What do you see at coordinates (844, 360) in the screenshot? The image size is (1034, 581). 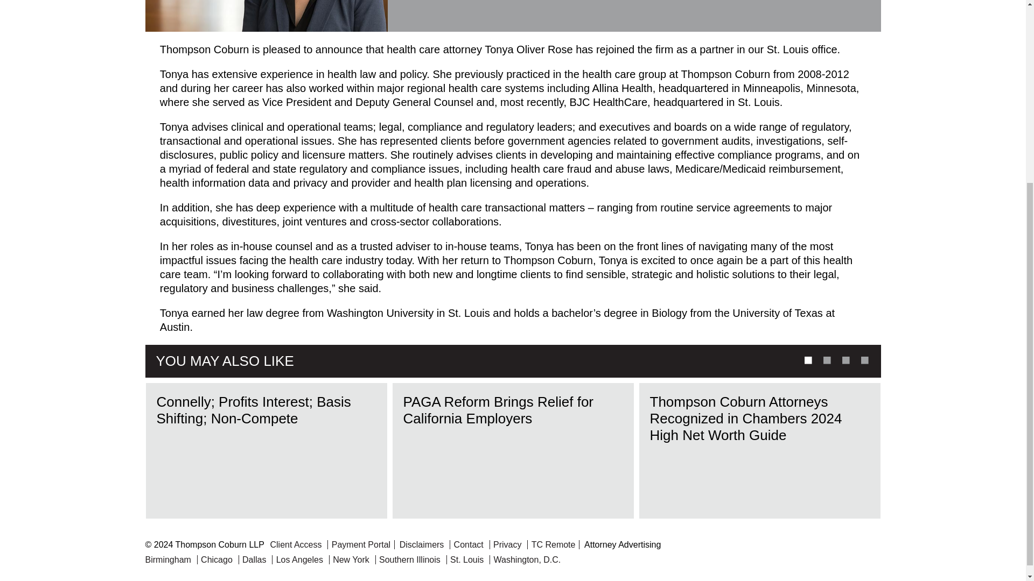 I see `3` at bounding box center [844, 360].